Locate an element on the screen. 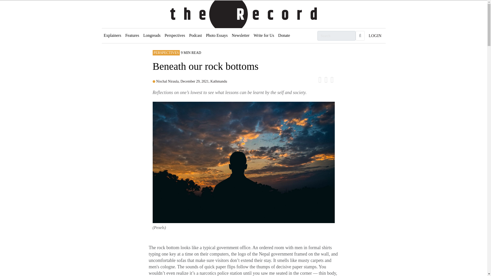 Image resolution: width=491 pixels, height=276 pixels. Photo Essays is located at coordinates (217, 36).